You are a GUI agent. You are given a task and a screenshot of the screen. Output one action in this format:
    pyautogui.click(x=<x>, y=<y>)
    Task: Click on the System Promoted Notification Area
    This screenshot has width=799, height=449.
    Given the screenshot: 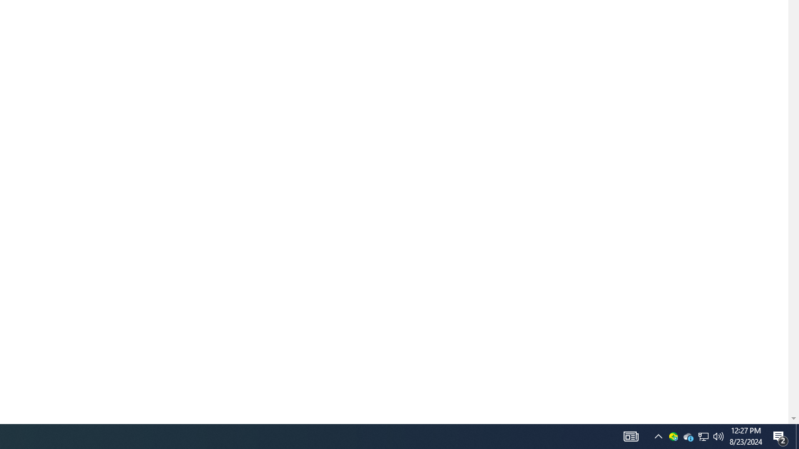 What is the action you would take?
    pyautogui.click(x=673, y=437)
    